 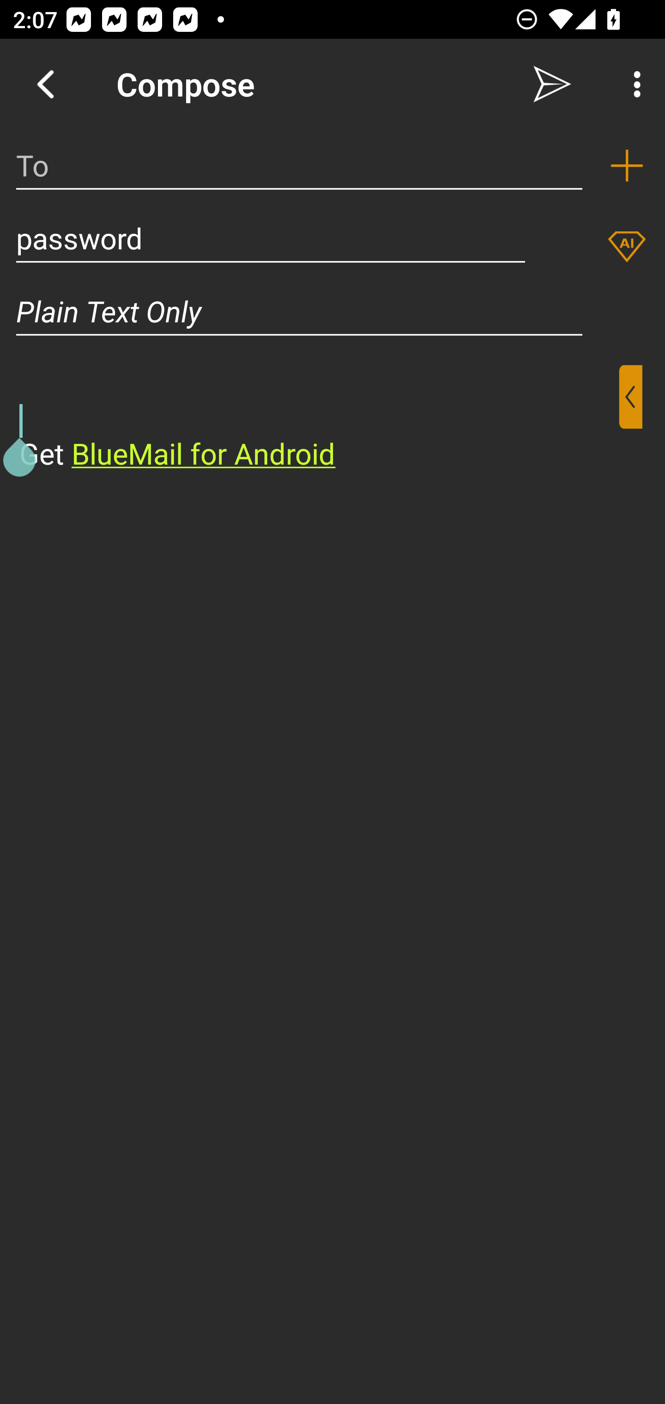 What do you see at coordinates (45, 84) in the screenshot?
I see `Navigate up` at bounding box center [45, 84].